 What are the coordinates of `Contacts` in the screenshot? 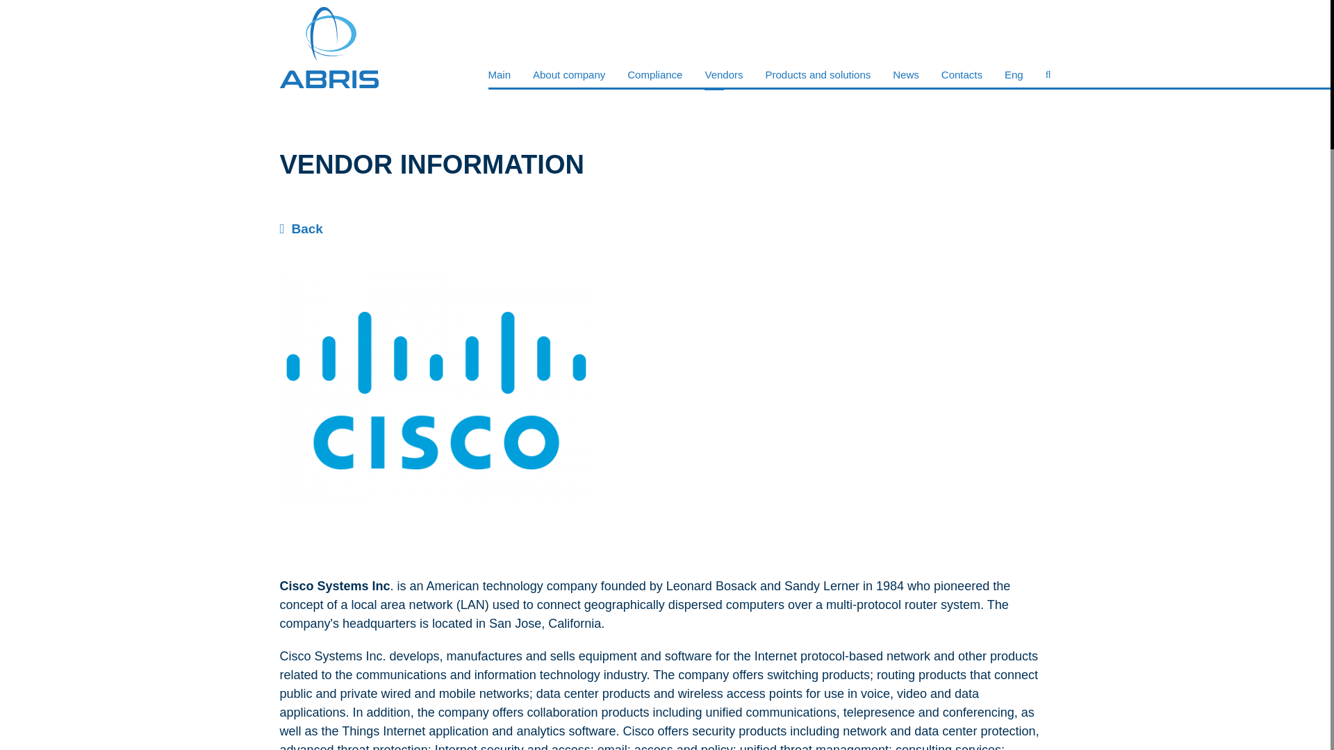 It's located at (962, 74).